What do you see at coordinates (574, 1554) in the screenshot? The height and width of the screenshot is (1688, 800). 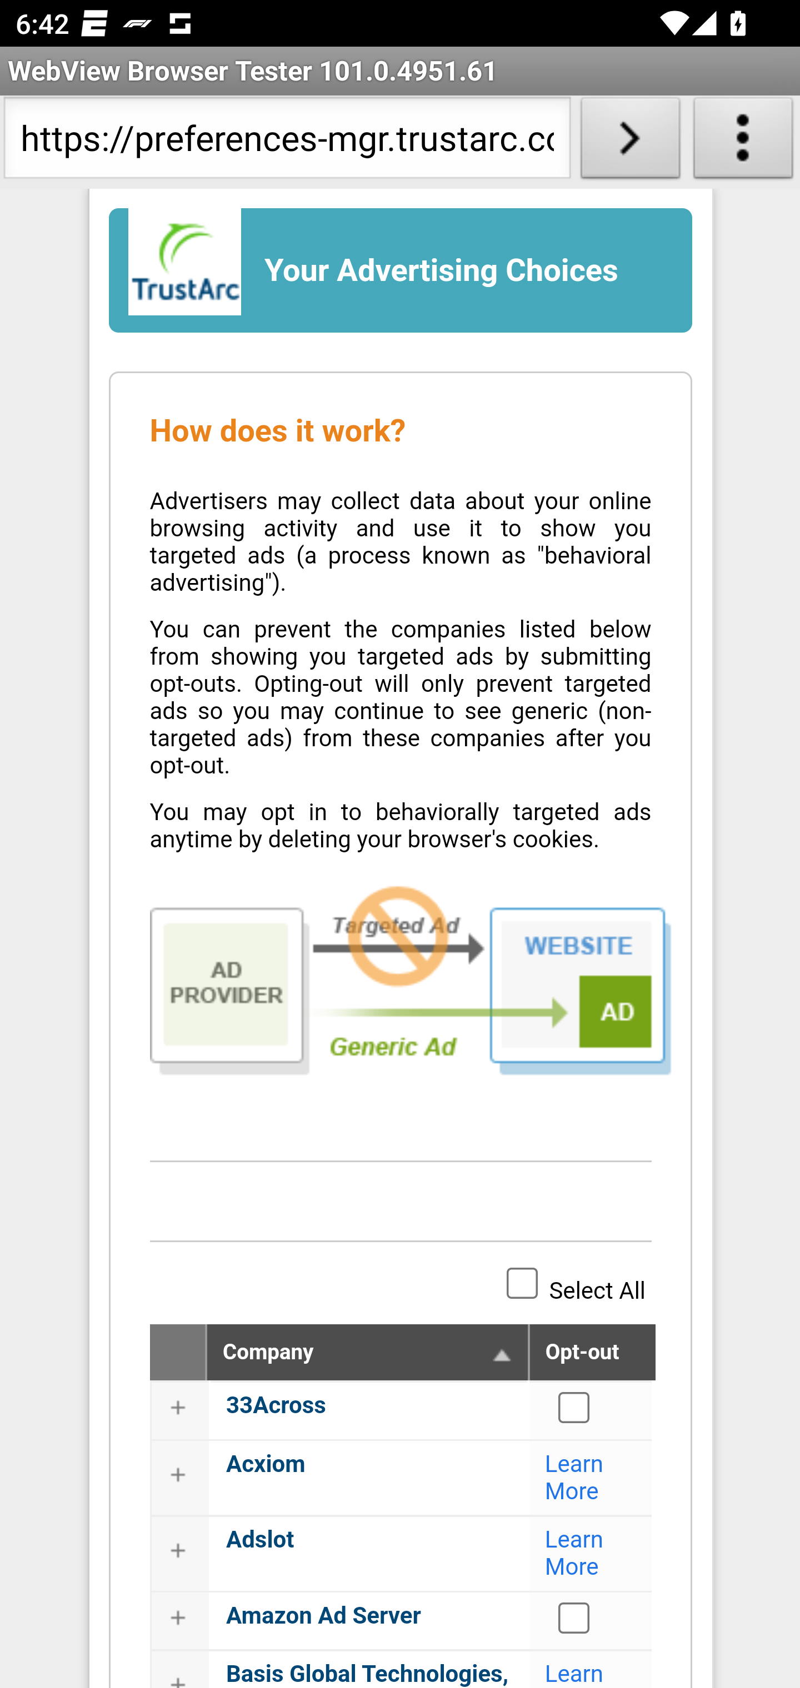 I see `Learn More` at bounding box center [574, 1554].